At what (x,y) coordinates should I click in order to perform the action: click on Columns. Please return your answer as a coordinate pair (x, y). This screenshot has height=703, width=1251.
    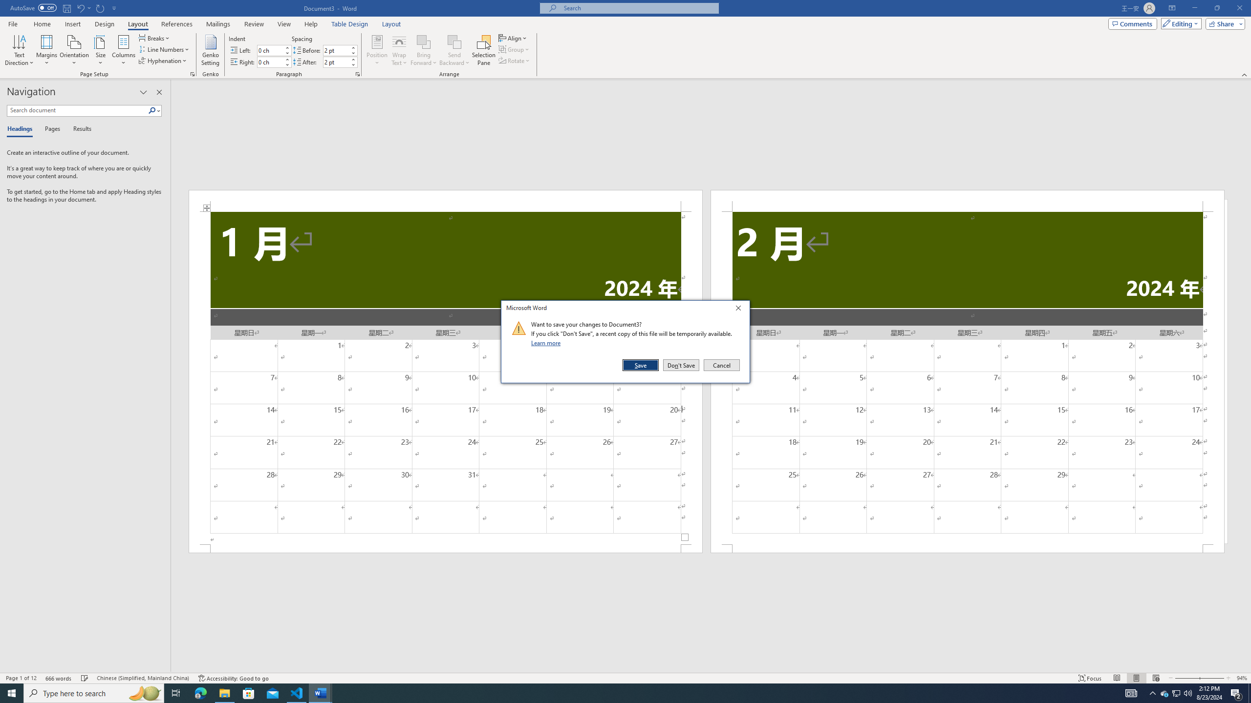
    Looking at the image, I should click on (124, 50).